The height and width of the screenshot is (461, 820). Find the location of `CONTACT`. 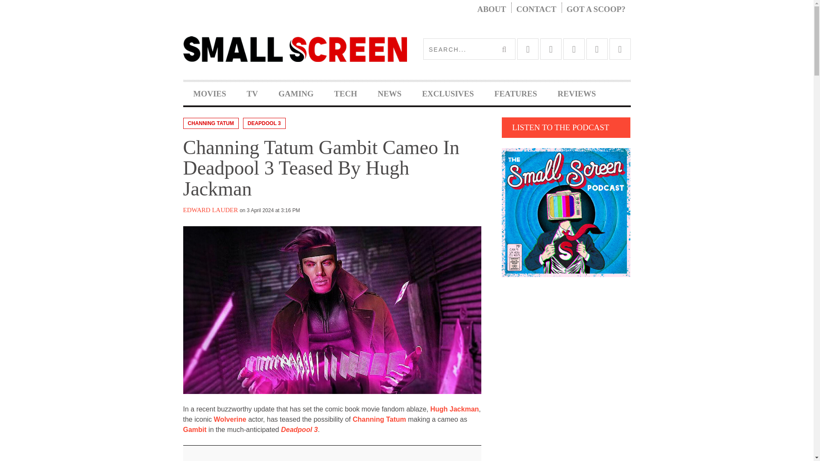

CONTACT is located at coordinates (536, 9).